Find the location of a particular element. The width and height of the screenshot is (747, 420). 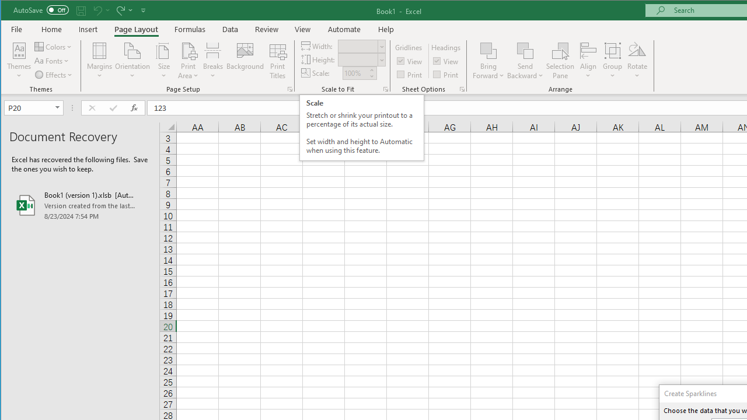

Home is located at coordinates (51, 29).